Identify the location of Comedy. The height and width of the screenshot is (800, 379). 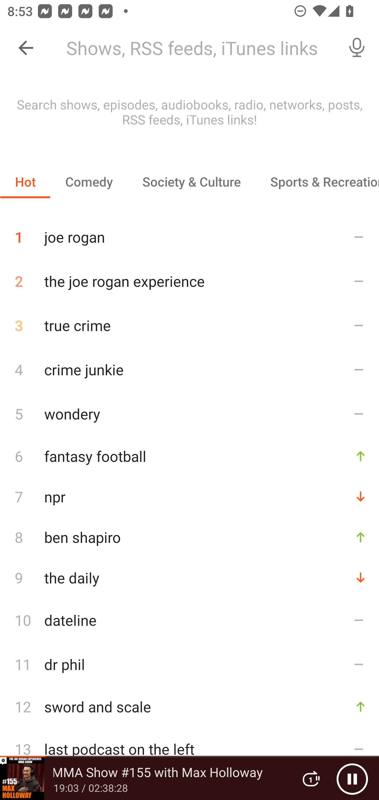
(89, 182).